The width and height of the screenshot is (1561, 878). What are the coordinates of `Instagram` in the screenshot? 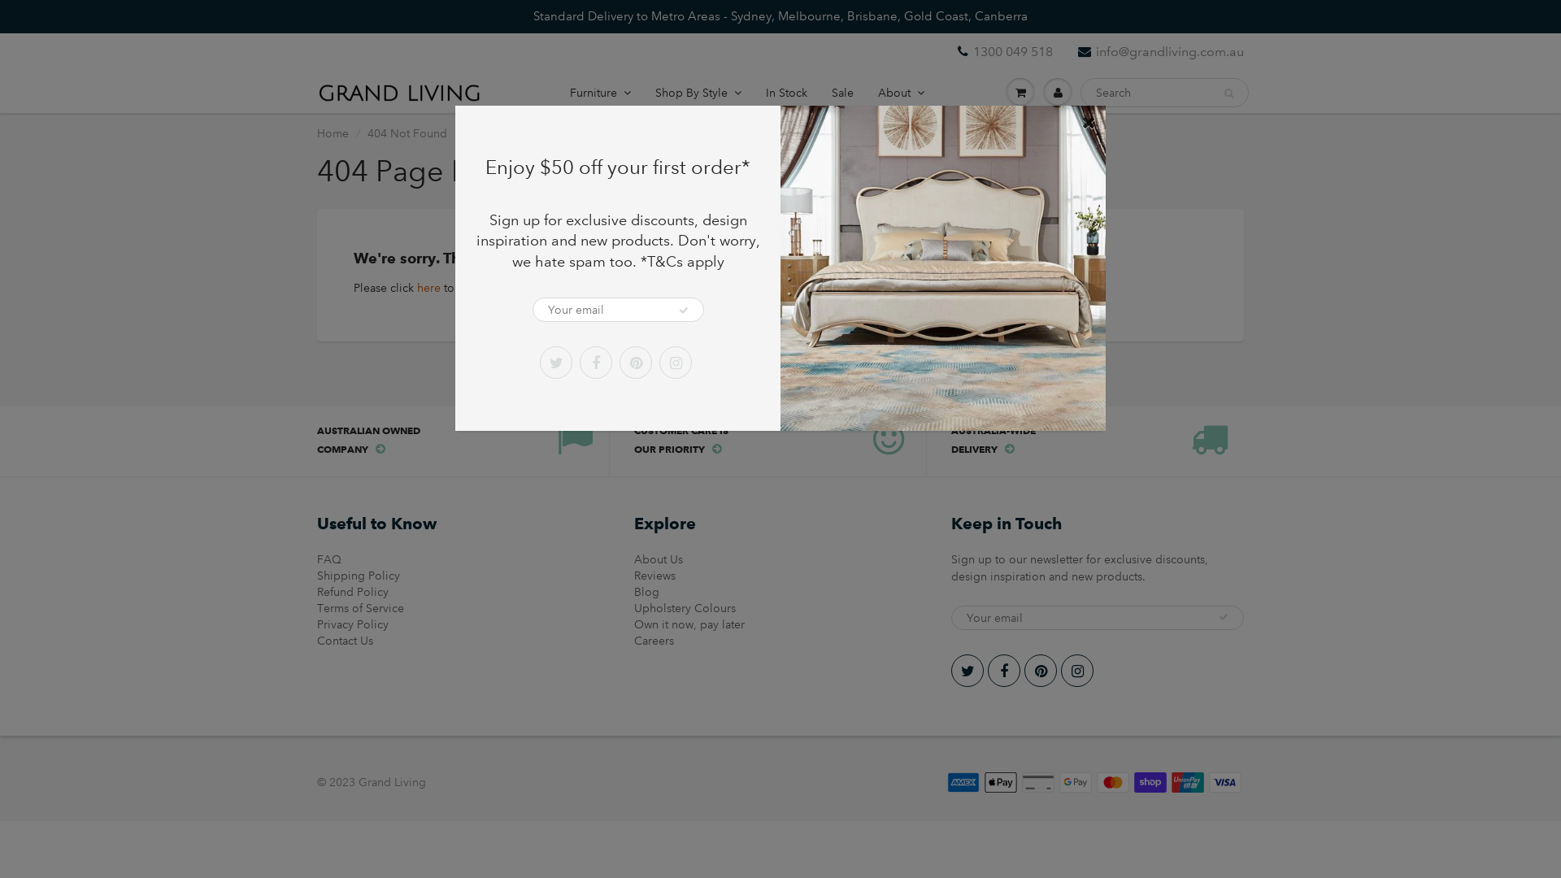 It's located at (676, 363).